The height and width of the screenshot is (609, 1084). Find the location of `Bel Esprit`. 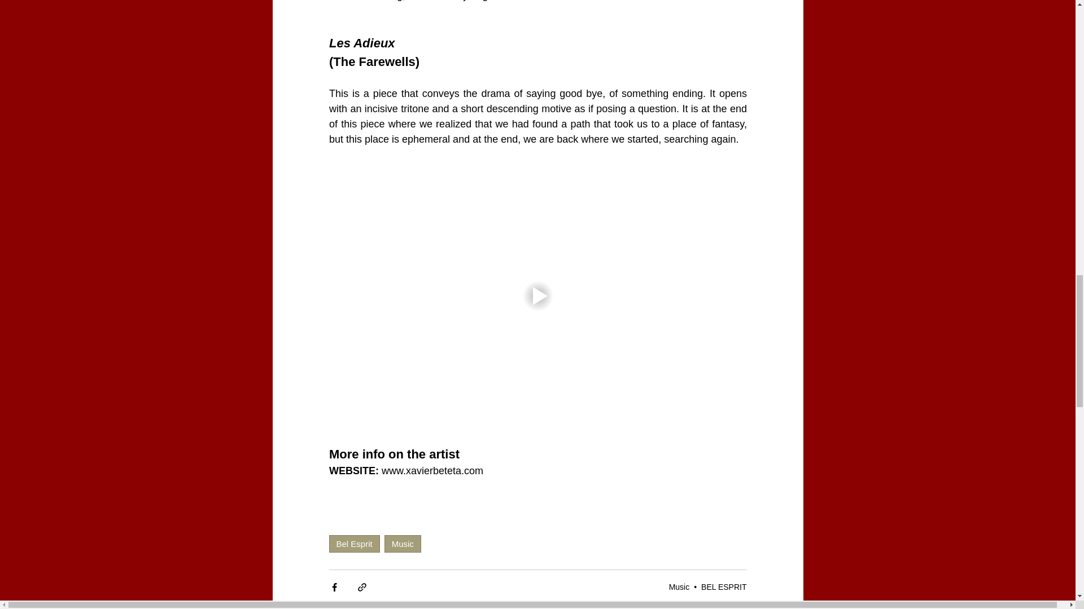

Bel Esprit is located at coordinates (353, 544).